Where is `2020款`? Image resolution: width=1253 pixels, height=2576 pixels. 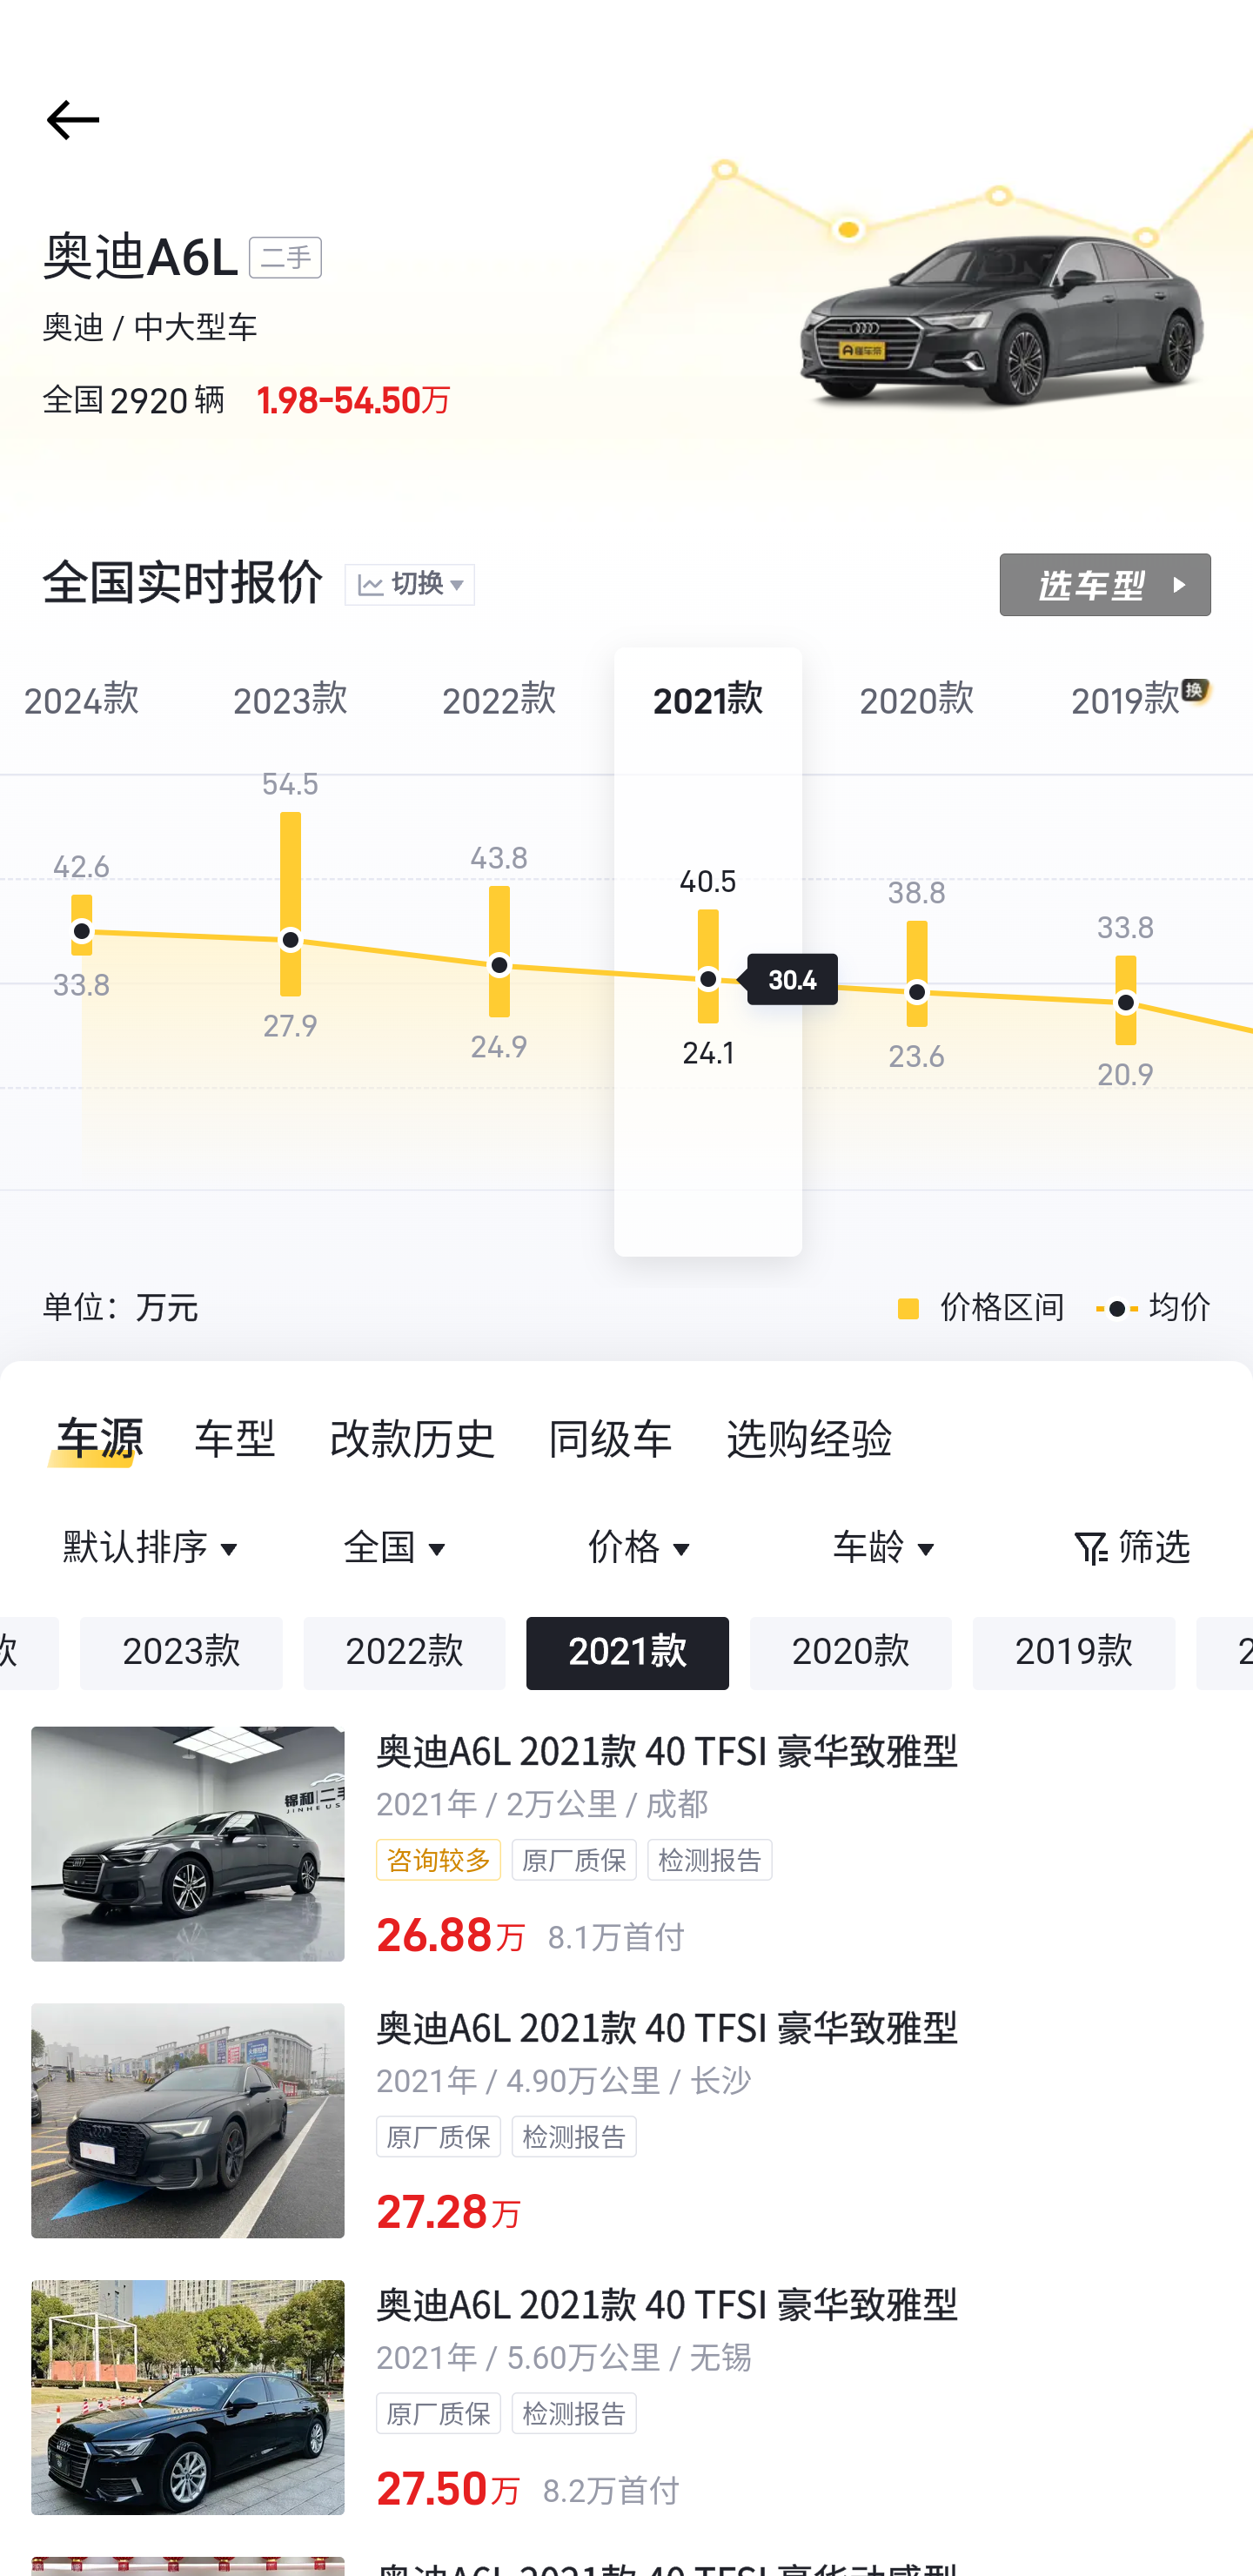
2020款 is located at coordinates (851, 1654).